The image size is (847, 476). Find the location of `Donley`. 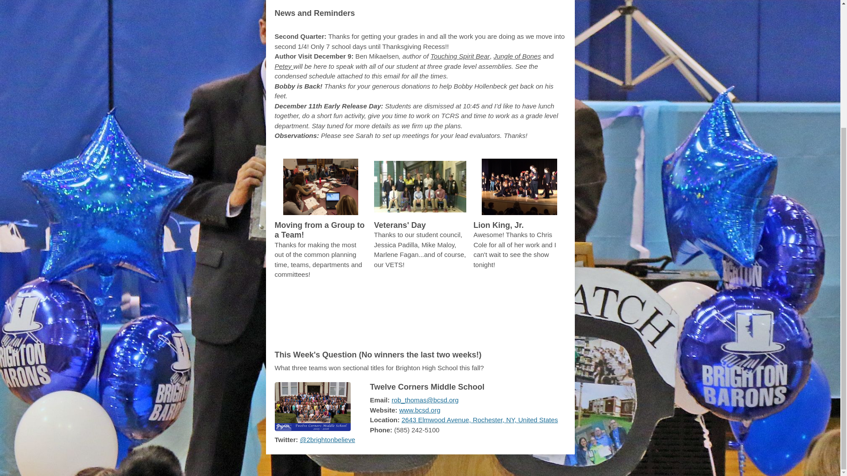

Donley is located at coordinates (364, 318).